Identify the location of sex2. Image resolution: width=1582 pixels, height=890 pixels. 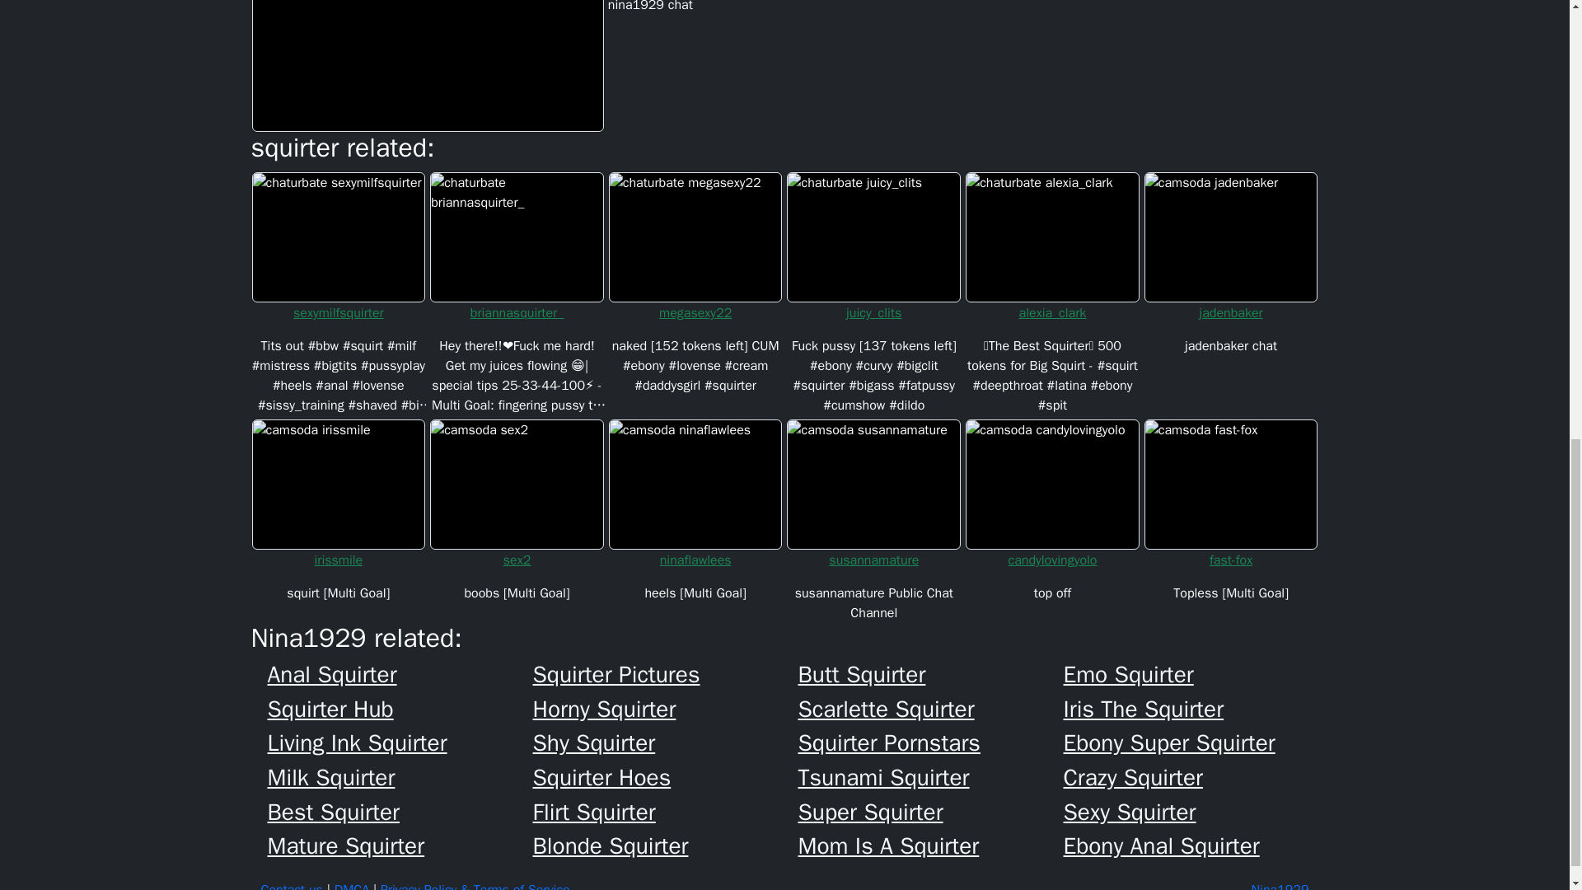
(516, 560).